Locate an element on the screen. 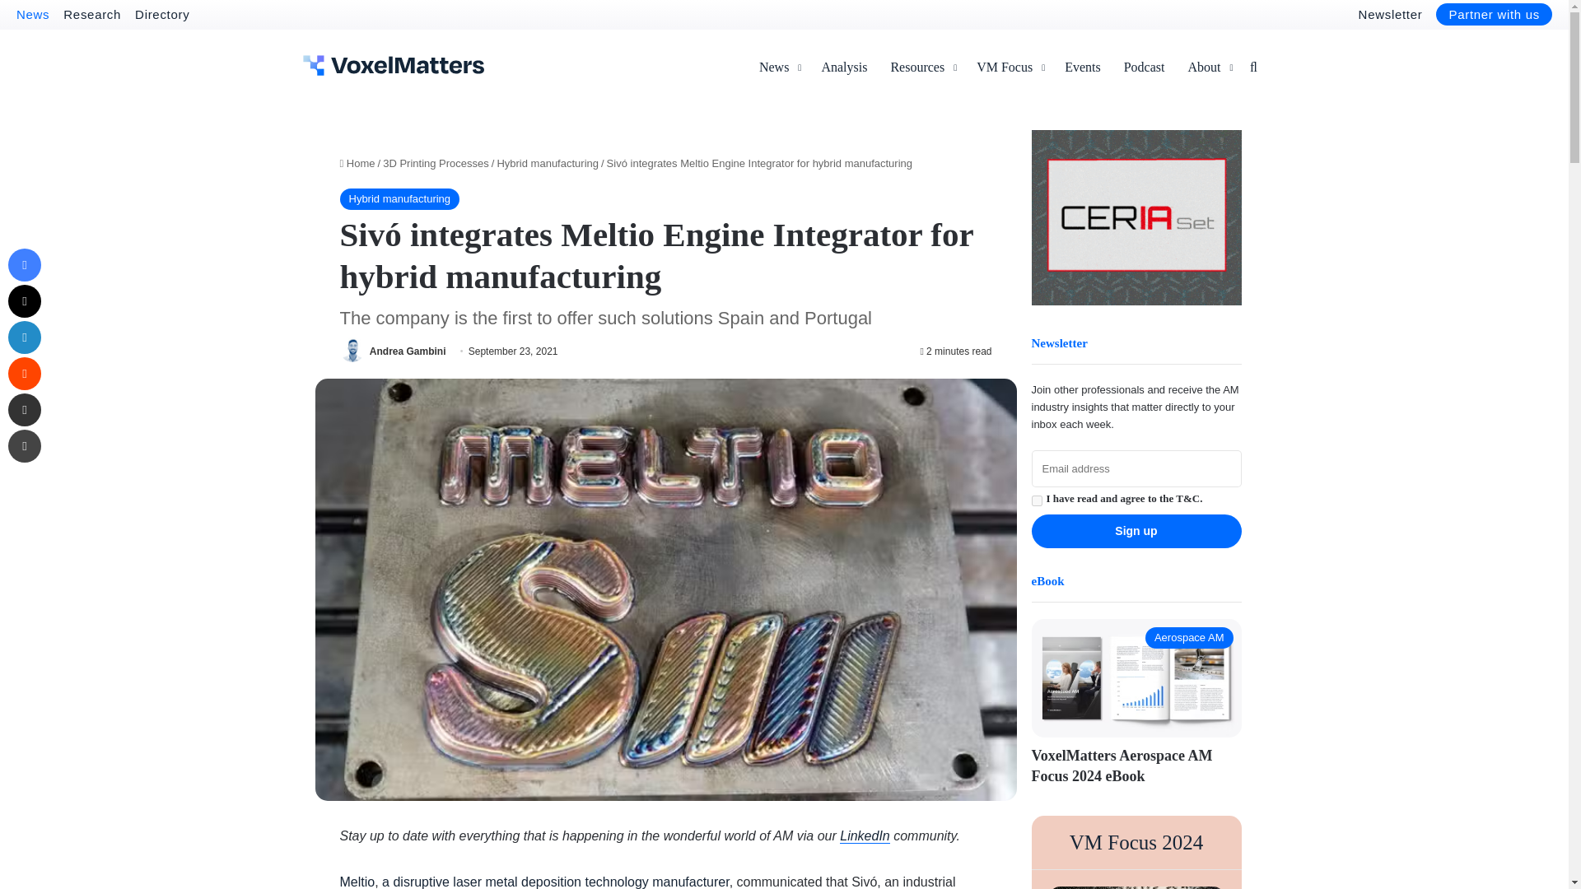 Image resolution: width=1581 pixels, height=889 pixels. Research is located at coordinates (92, 13).